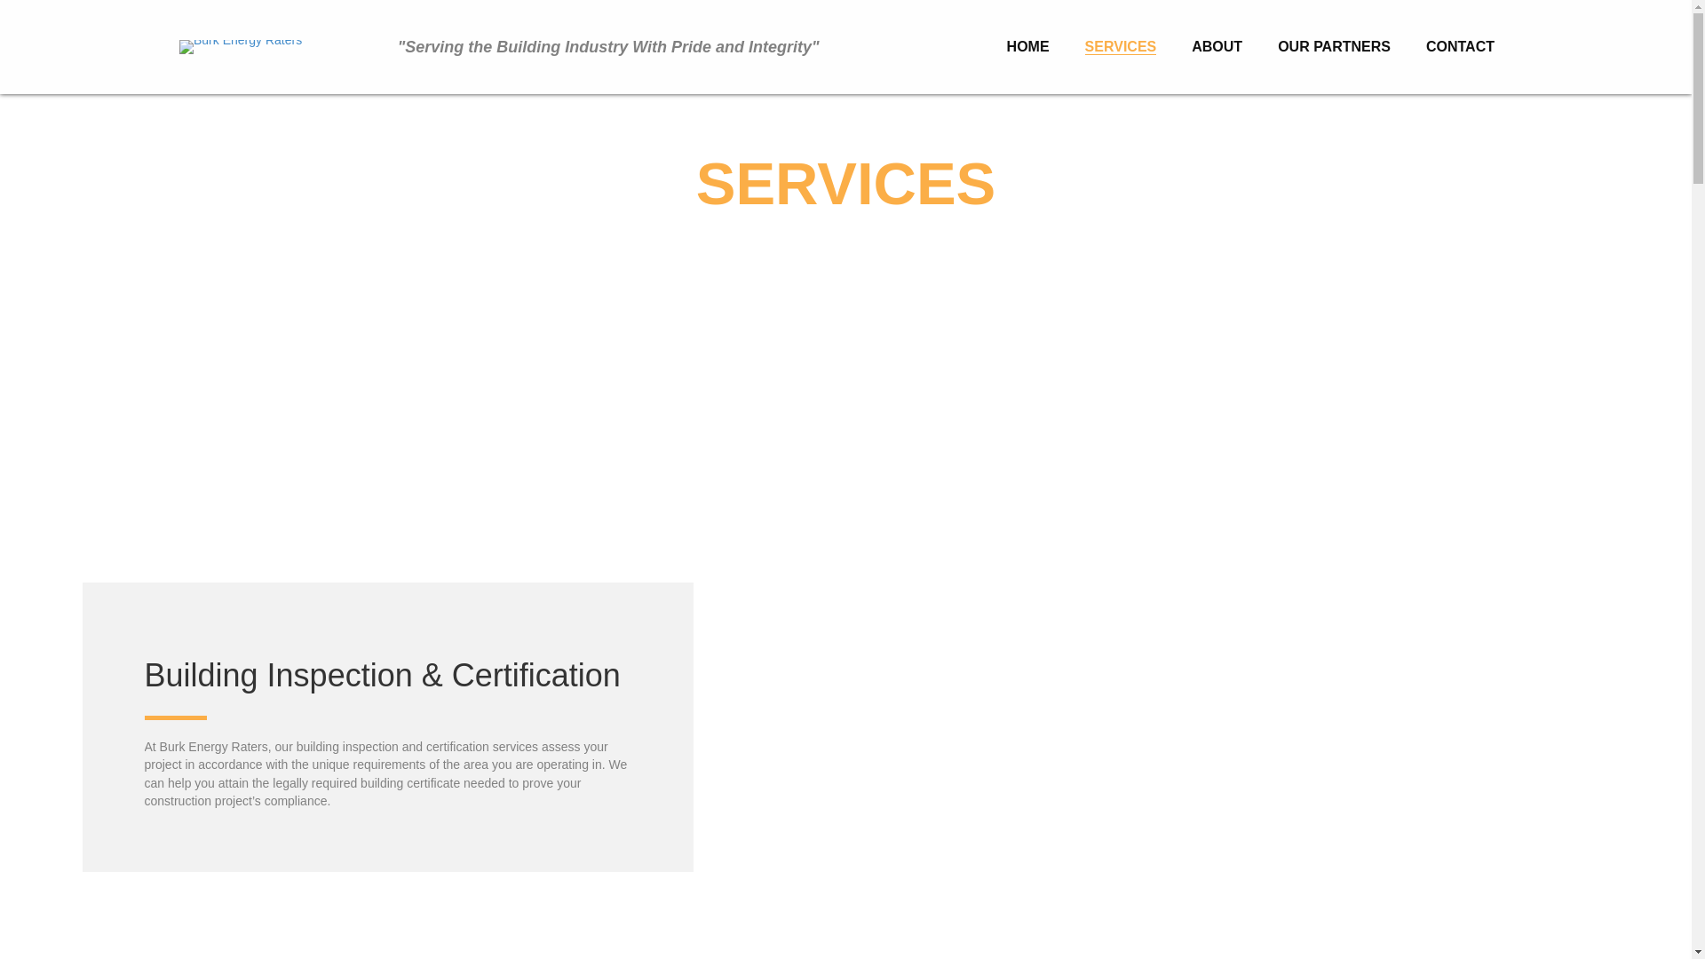 This screenshot has width=1705, height=959. What do you see at coordinates (1121, 47) in the screenshot?
I see `SERVICES` at bounding box center [1121, 47].